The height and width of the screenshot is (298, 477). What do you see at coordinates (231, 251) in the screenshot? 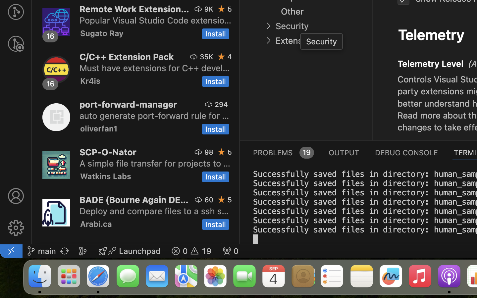
I see ` 0` at bounding box center [231, 251].